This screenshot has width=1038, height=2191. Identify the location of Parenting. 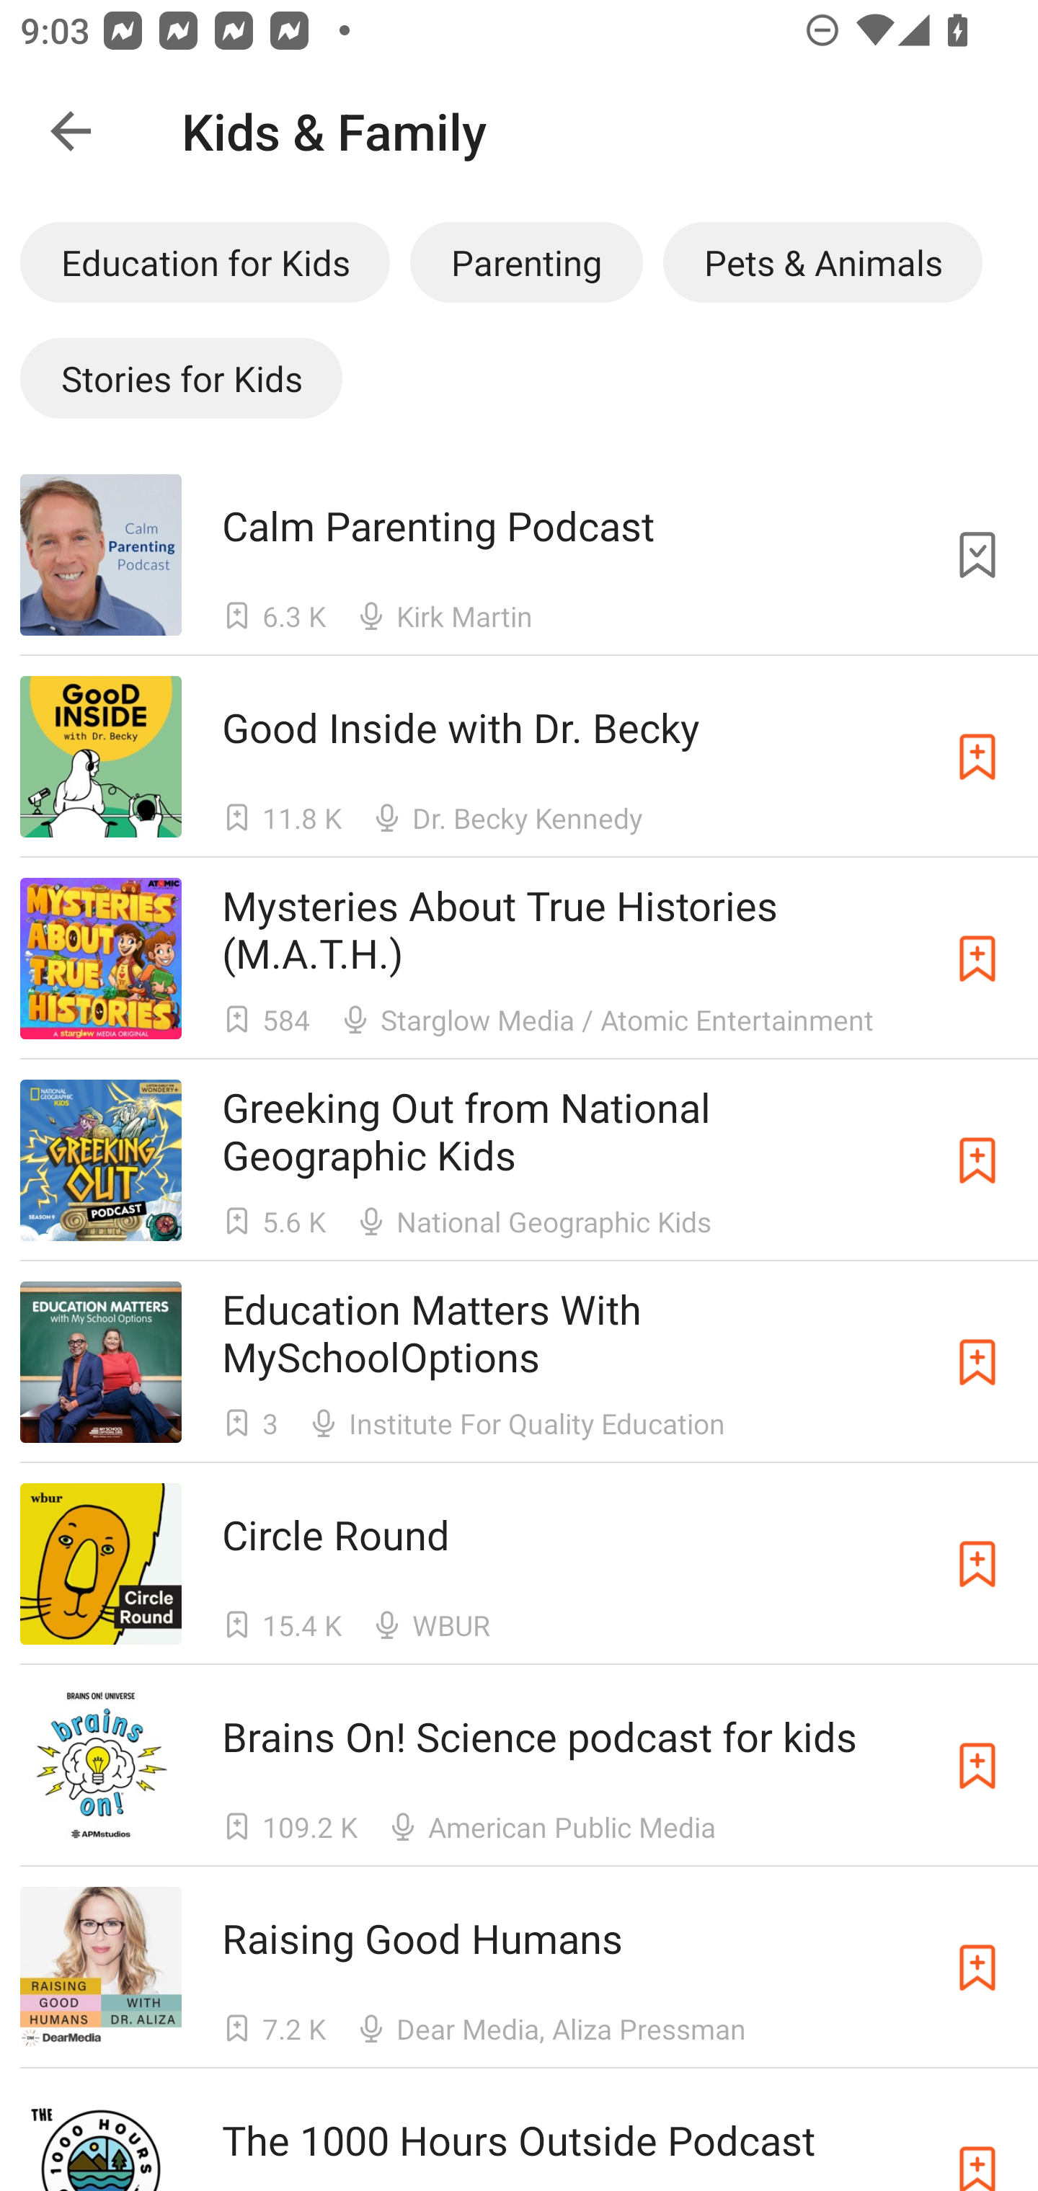
(526, 262).